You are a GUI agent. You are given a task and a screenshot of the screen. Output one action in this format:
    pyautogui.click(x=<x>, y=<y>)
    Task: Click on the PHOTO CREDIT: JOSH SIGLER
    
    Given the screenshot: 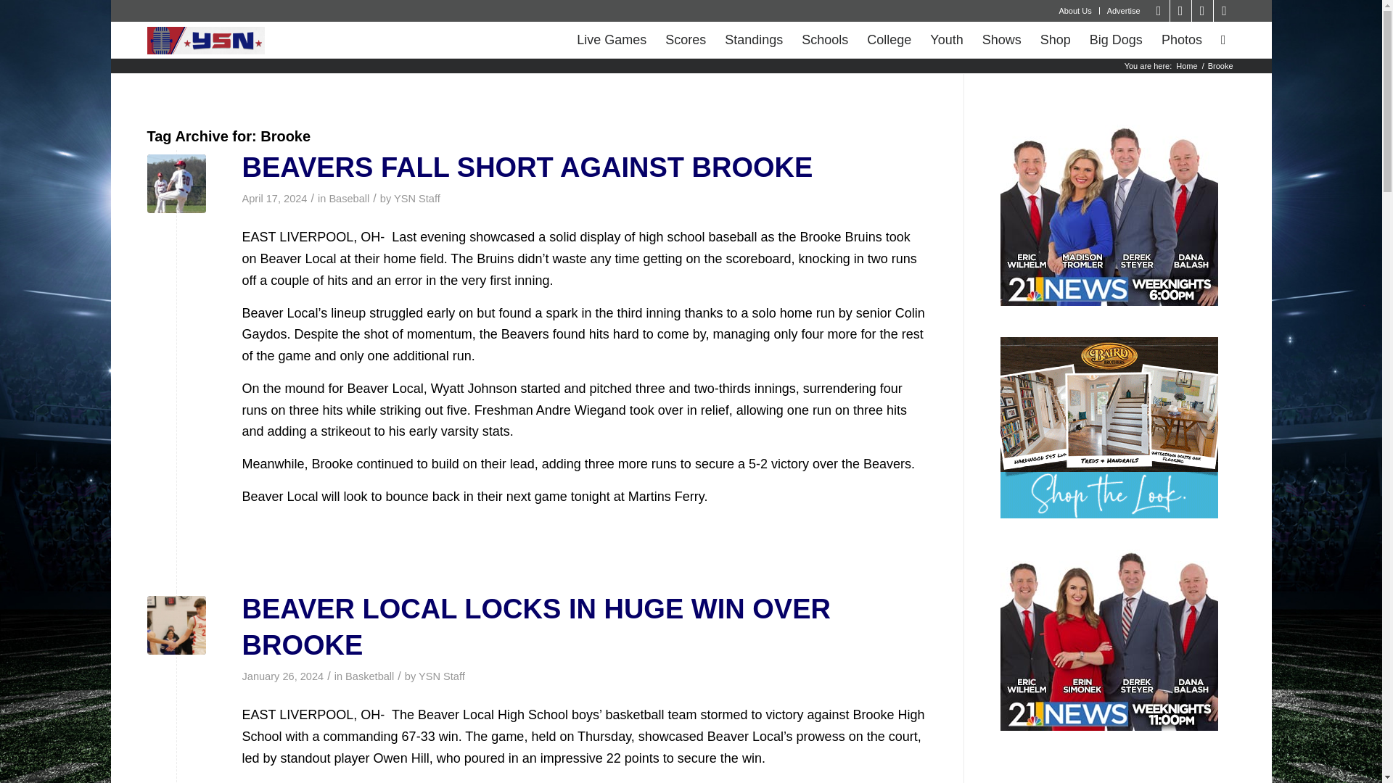 What is the action you would take?
    pyautogui.click(x=176, y=183)
    